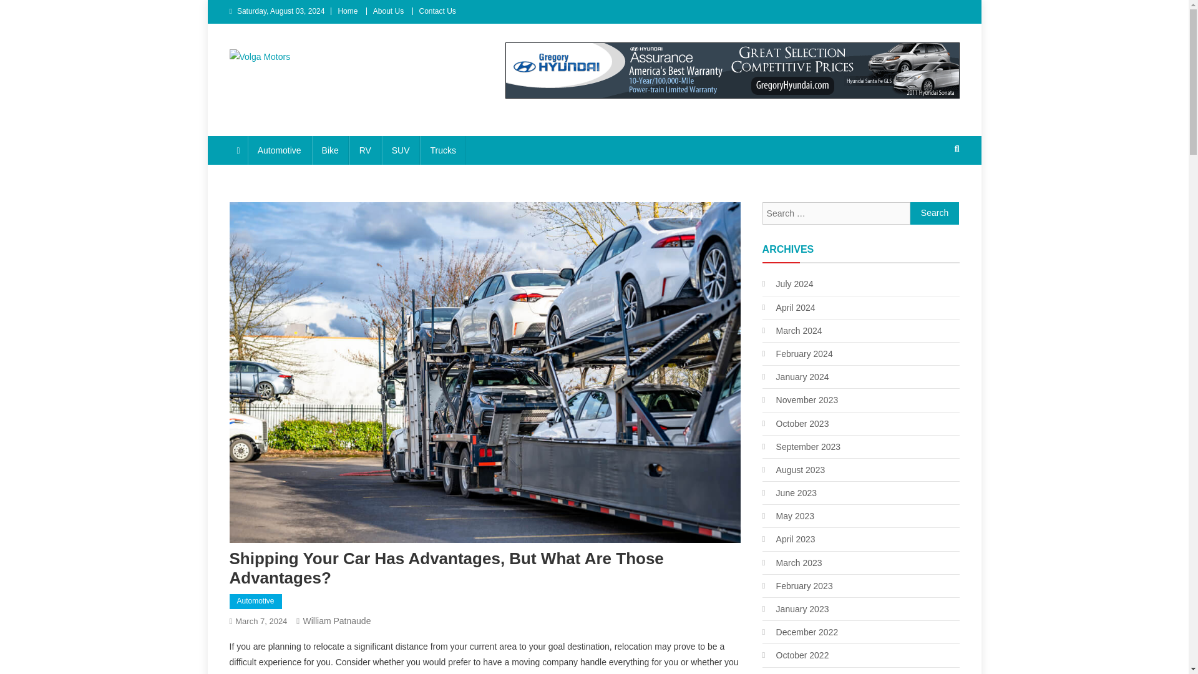 This screenshot has width=1198, height=674. What do you see at coordinates (787, 283) in the screenshot?
I see `July 2024` at bounding box center [787, 283].